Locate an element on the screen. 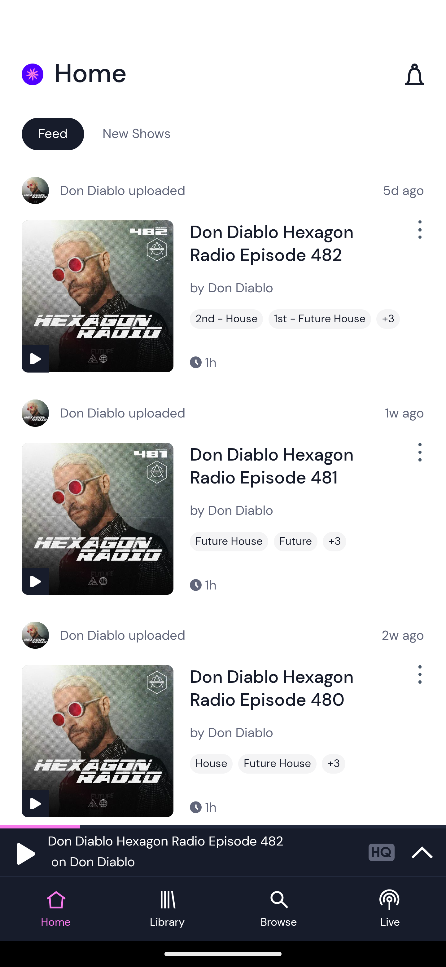 The height and width of the screenshot is (967, 446). Future House is located at coordinates (277, 764).